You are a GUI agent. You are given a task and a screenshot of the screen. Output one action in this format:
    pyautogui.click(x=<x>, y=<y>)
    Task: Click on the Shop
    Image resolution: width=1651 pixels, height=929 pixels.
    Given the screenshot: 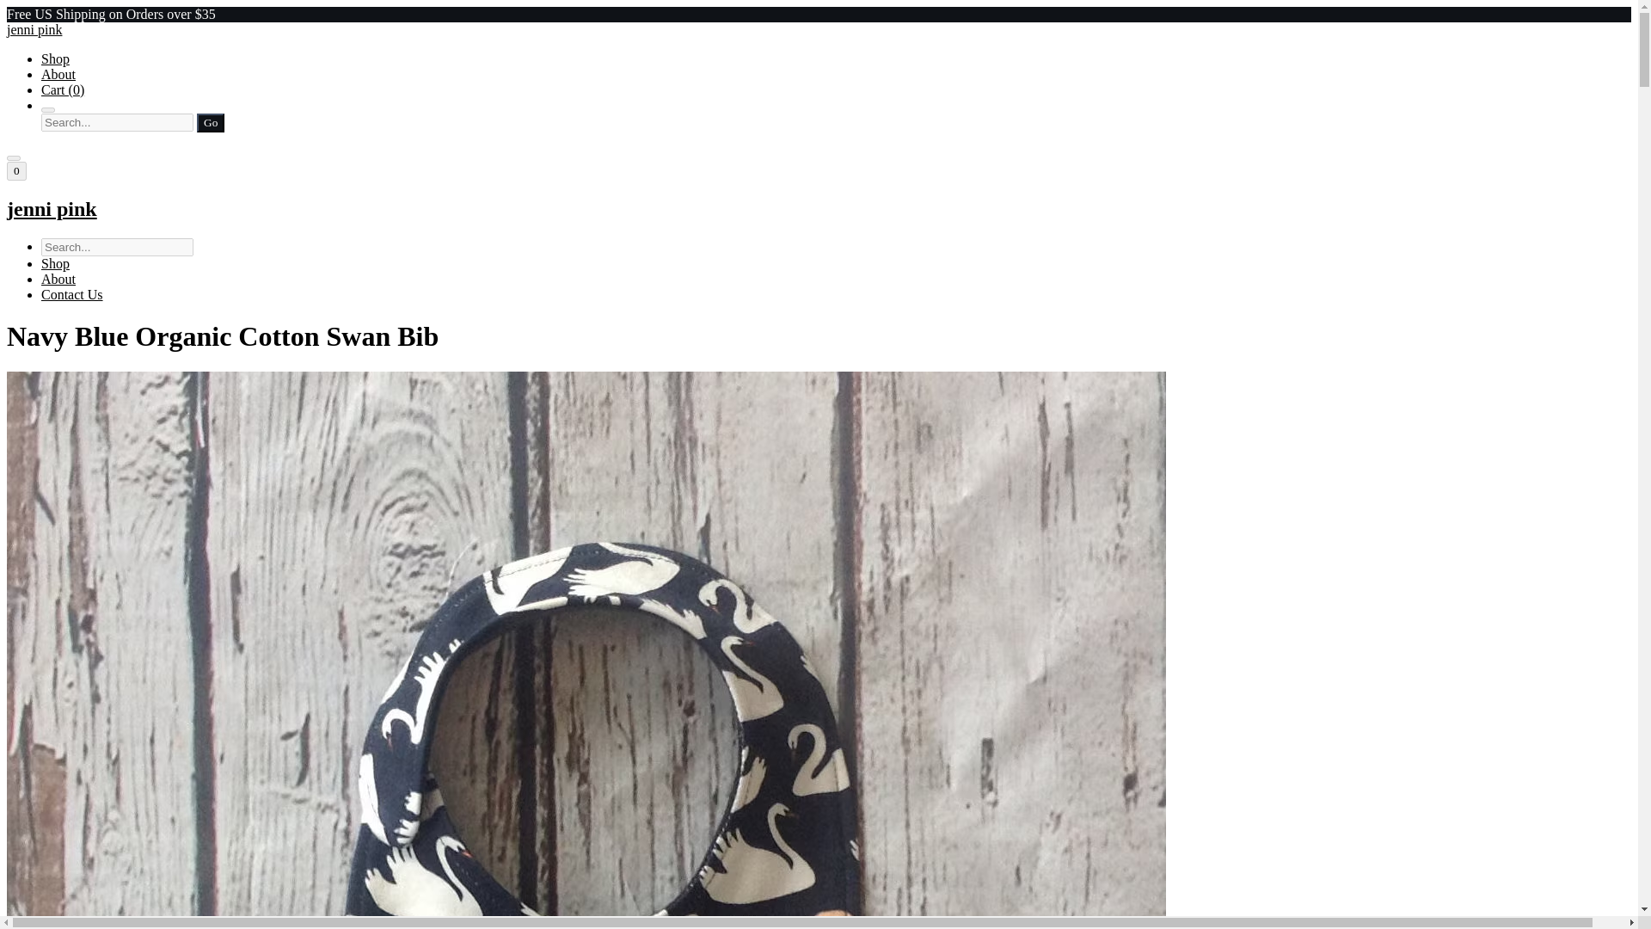 What is the action you would take?
    pyautogui.click(x=55, y=58)
    